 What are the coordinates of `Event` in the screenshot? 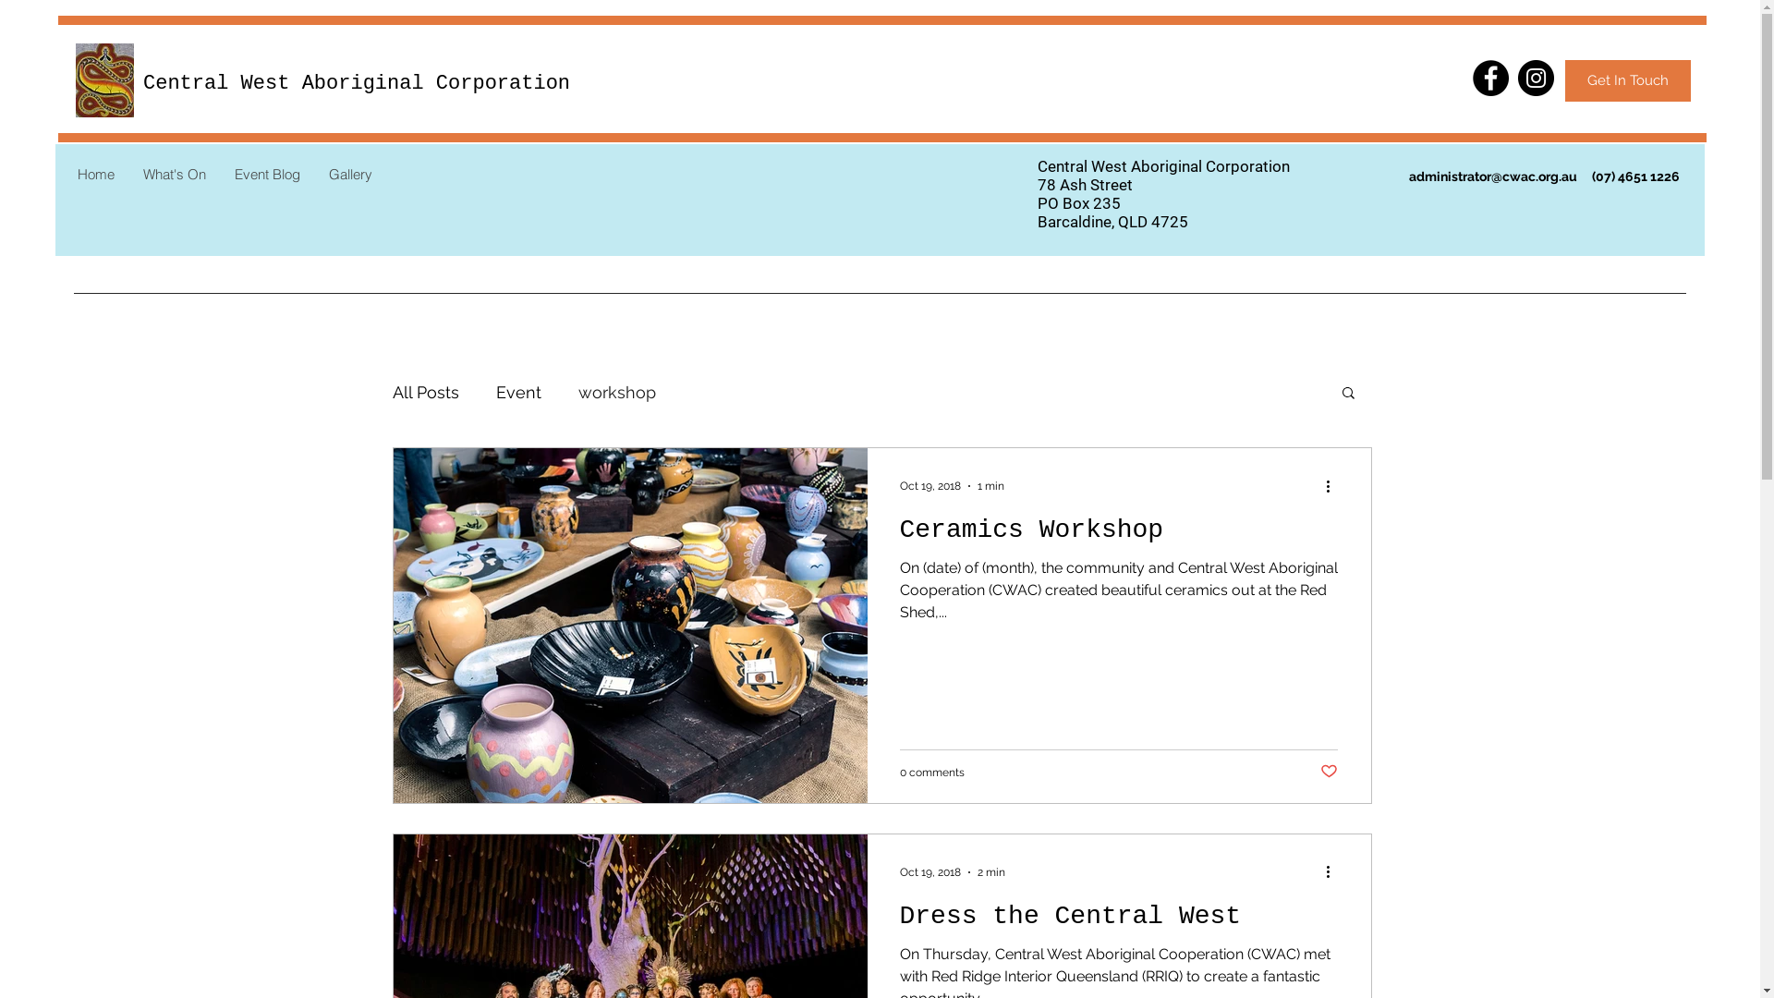 It's located at (517, 392).